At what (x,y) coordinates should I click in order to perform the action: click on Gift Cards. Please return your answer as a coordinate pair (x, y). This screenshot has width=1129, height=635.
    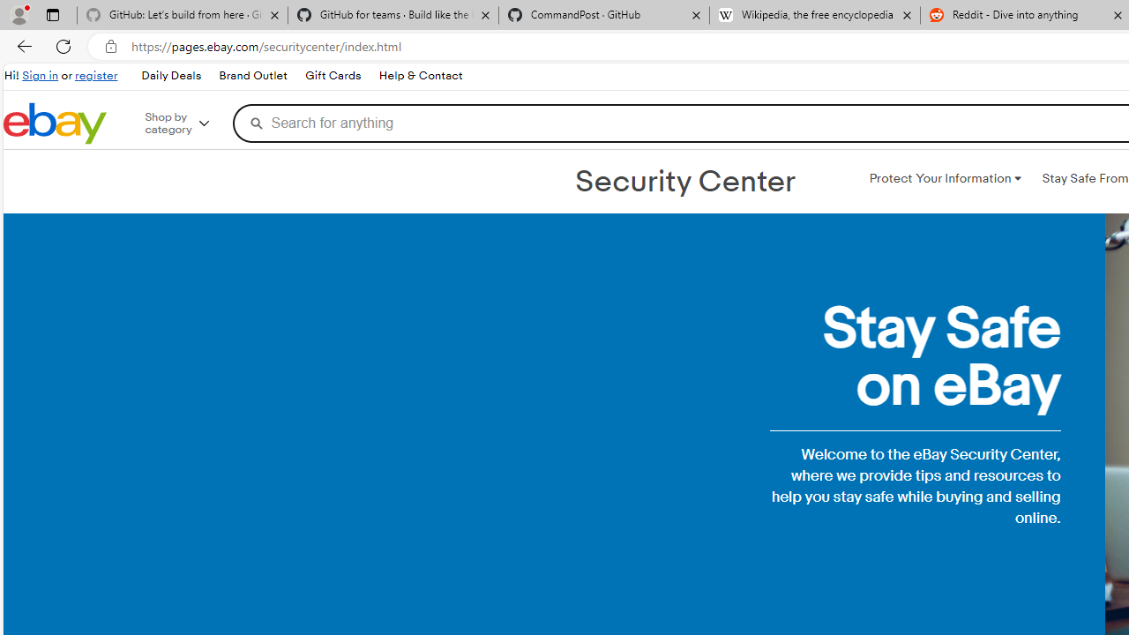
    Looking at the image, I should click on (332, 76).